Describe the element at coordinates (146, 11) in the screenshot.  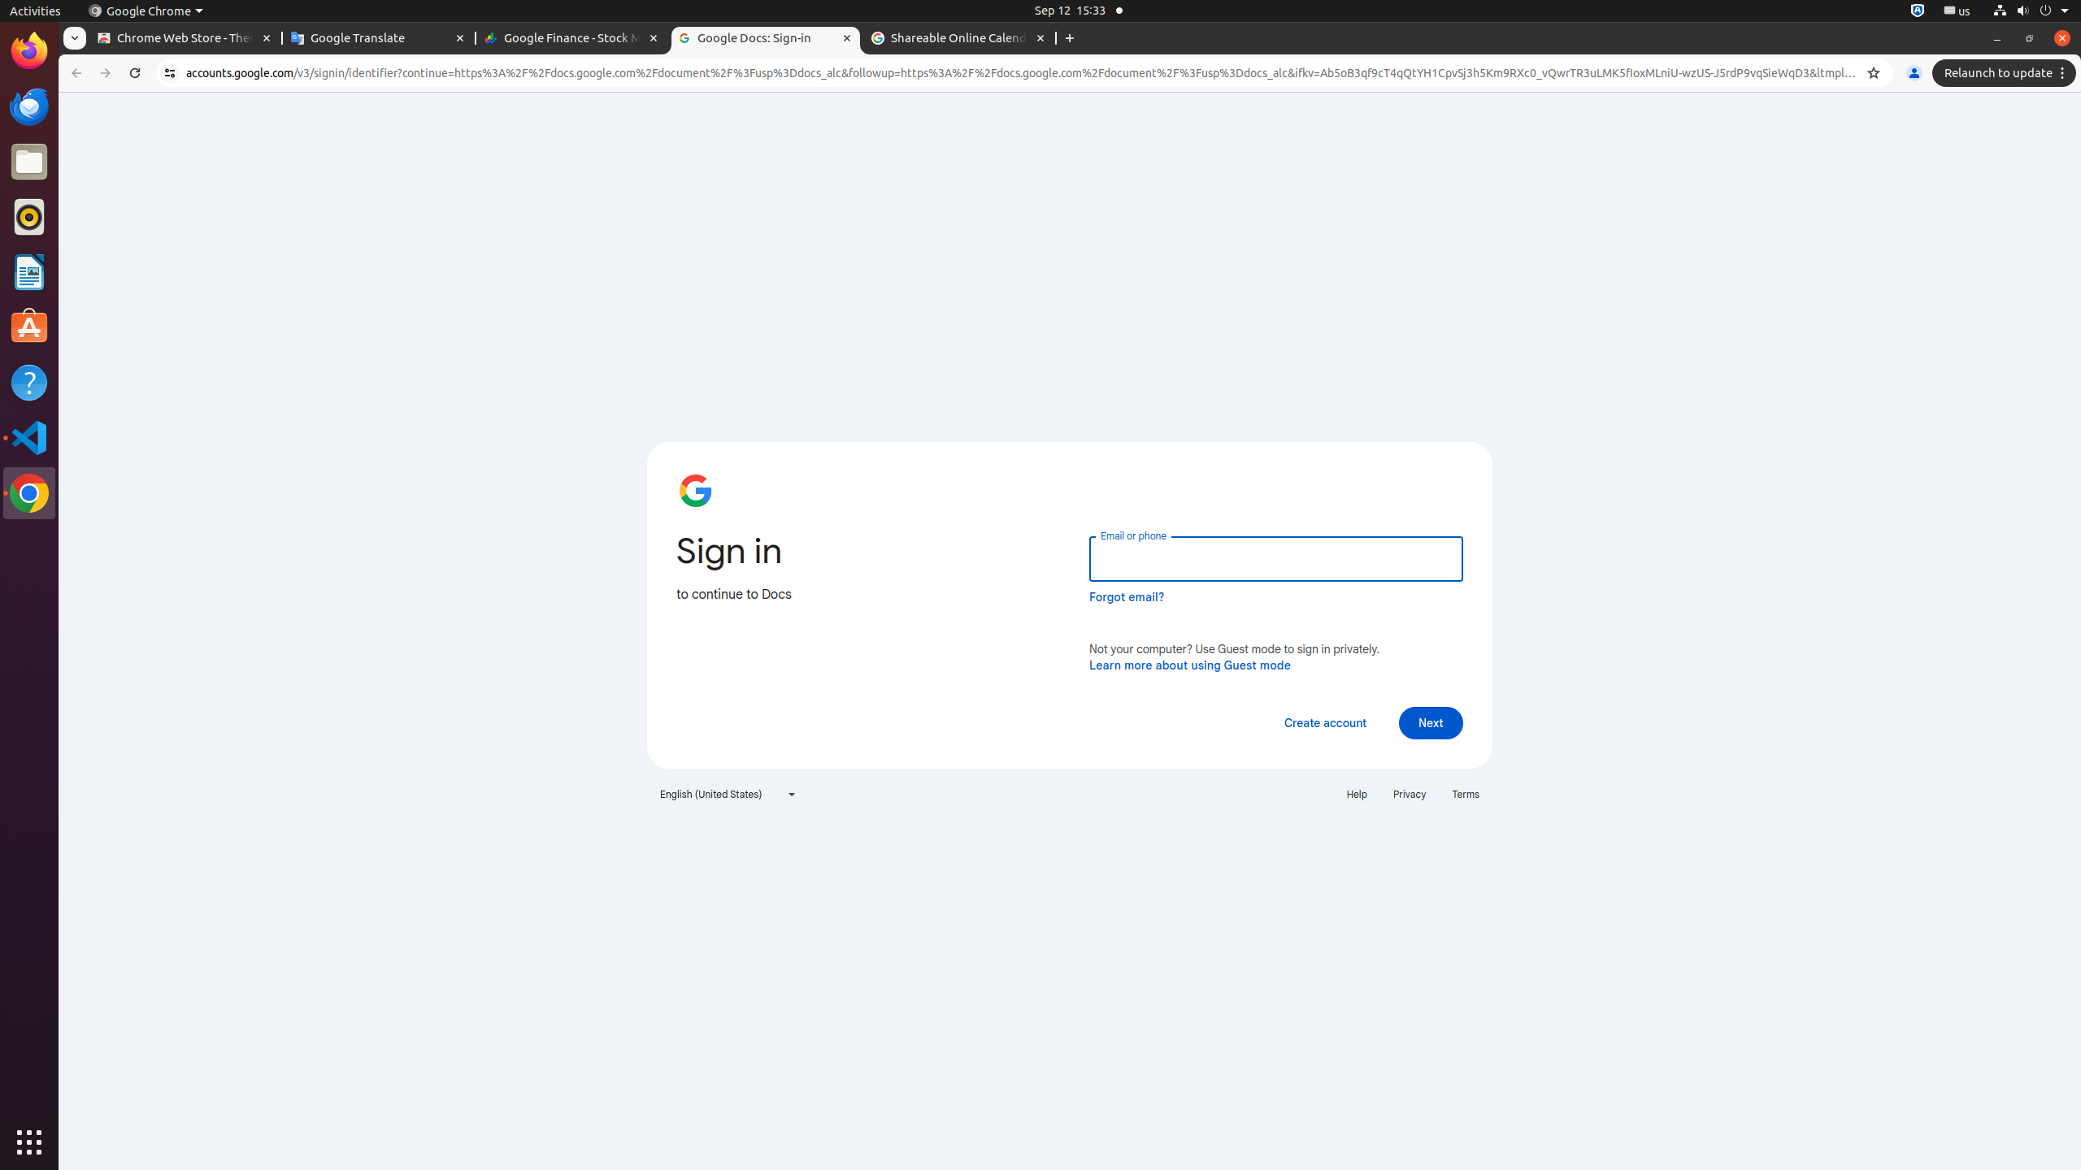
I see `Google Chrome` at that location.